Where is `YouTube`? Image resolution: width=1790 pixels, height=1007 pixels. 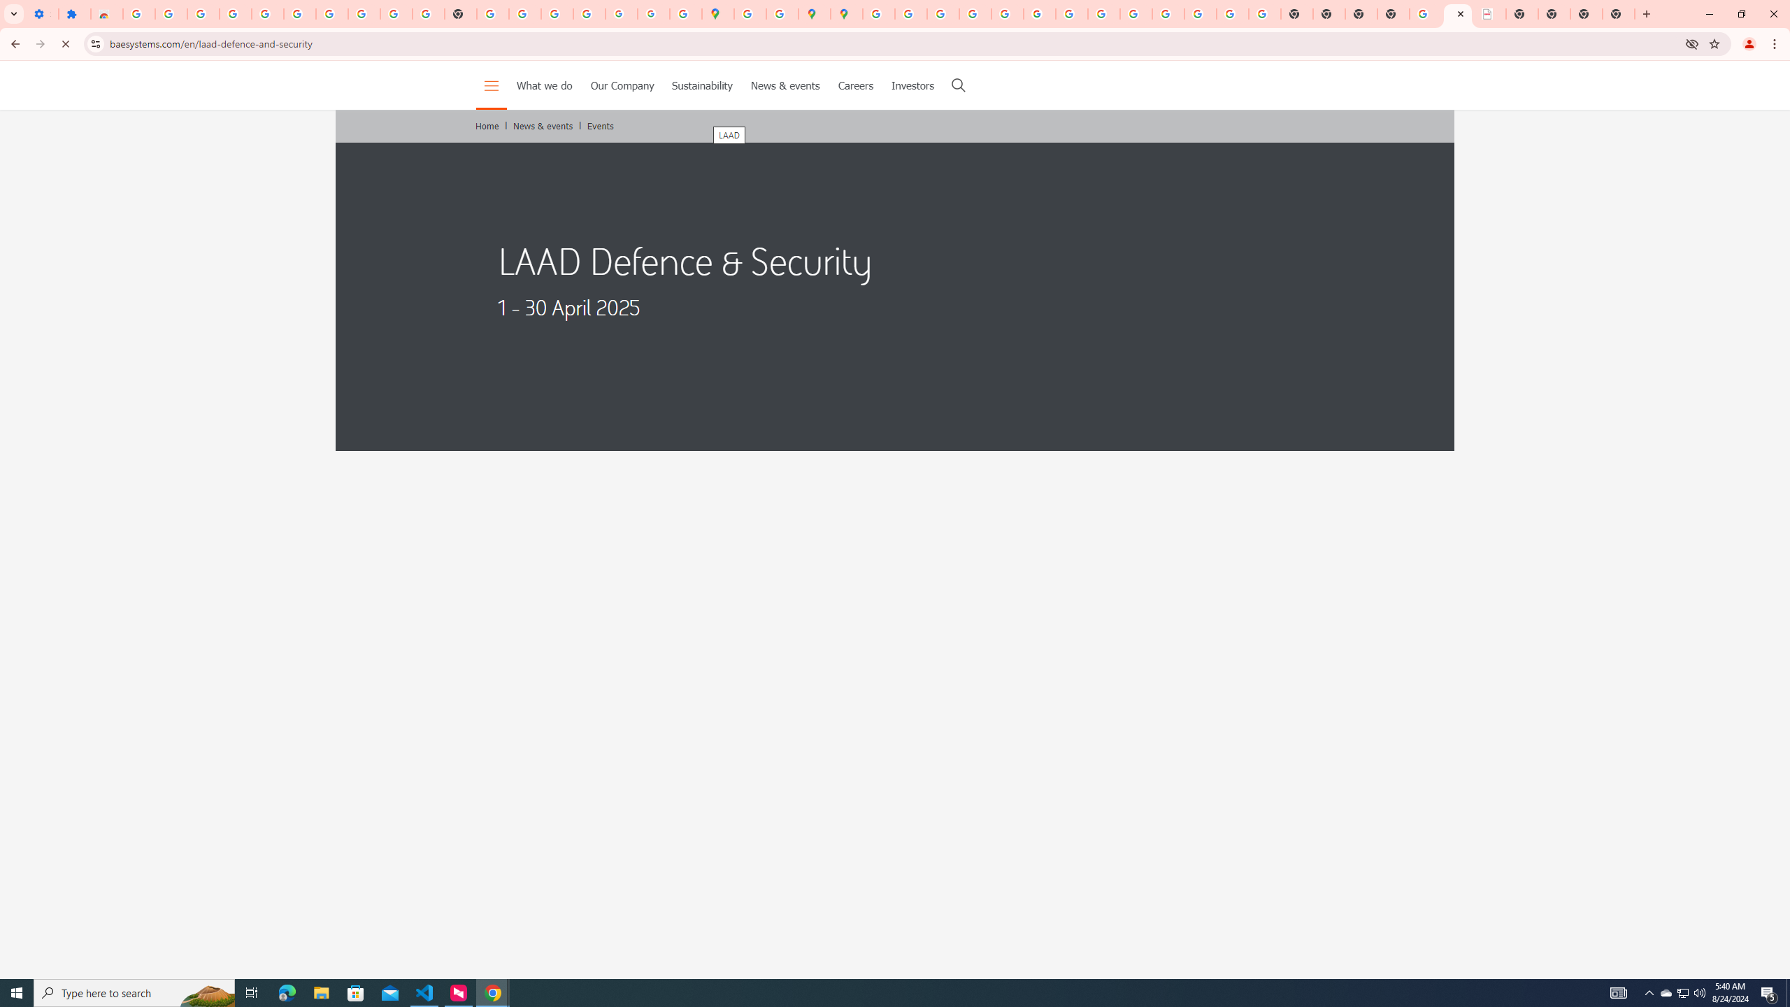
YouTube is located at coordinates (1071, 14).